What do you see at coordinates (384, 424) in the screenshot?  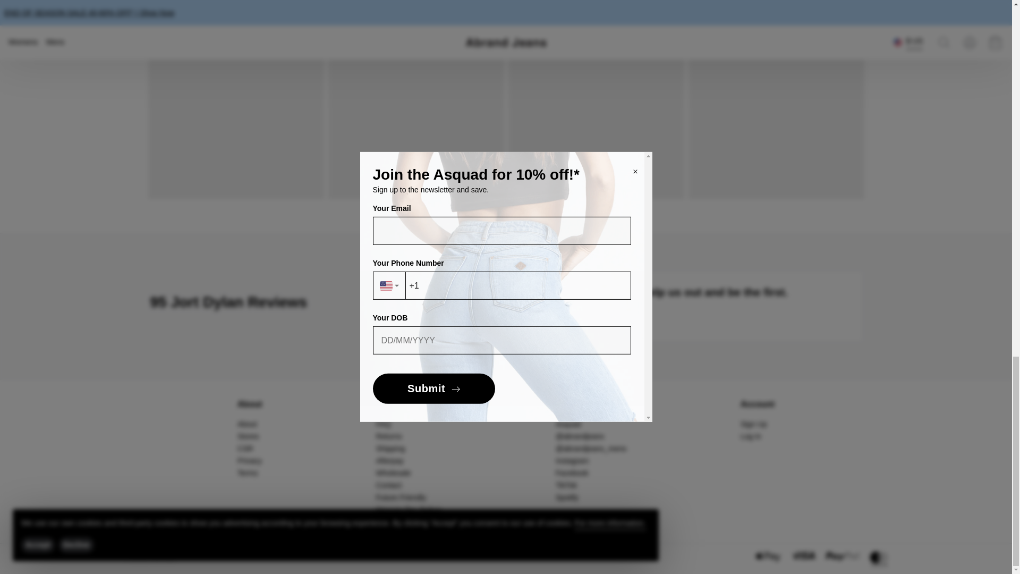 I see `FAQ` at bounding box center [384, 424].